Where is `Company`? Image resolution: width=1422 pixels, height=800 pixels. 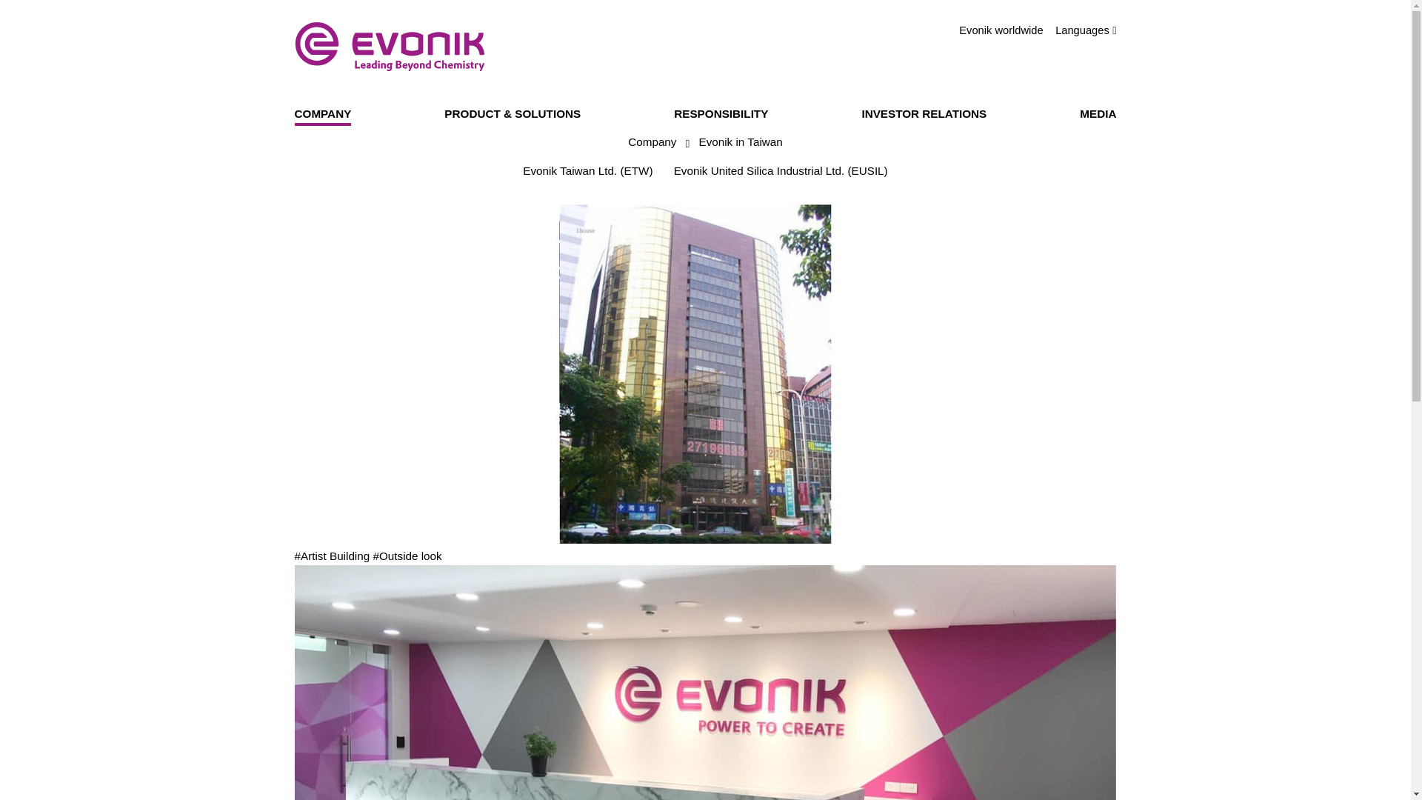
Company is located at coordinates (652, 144).